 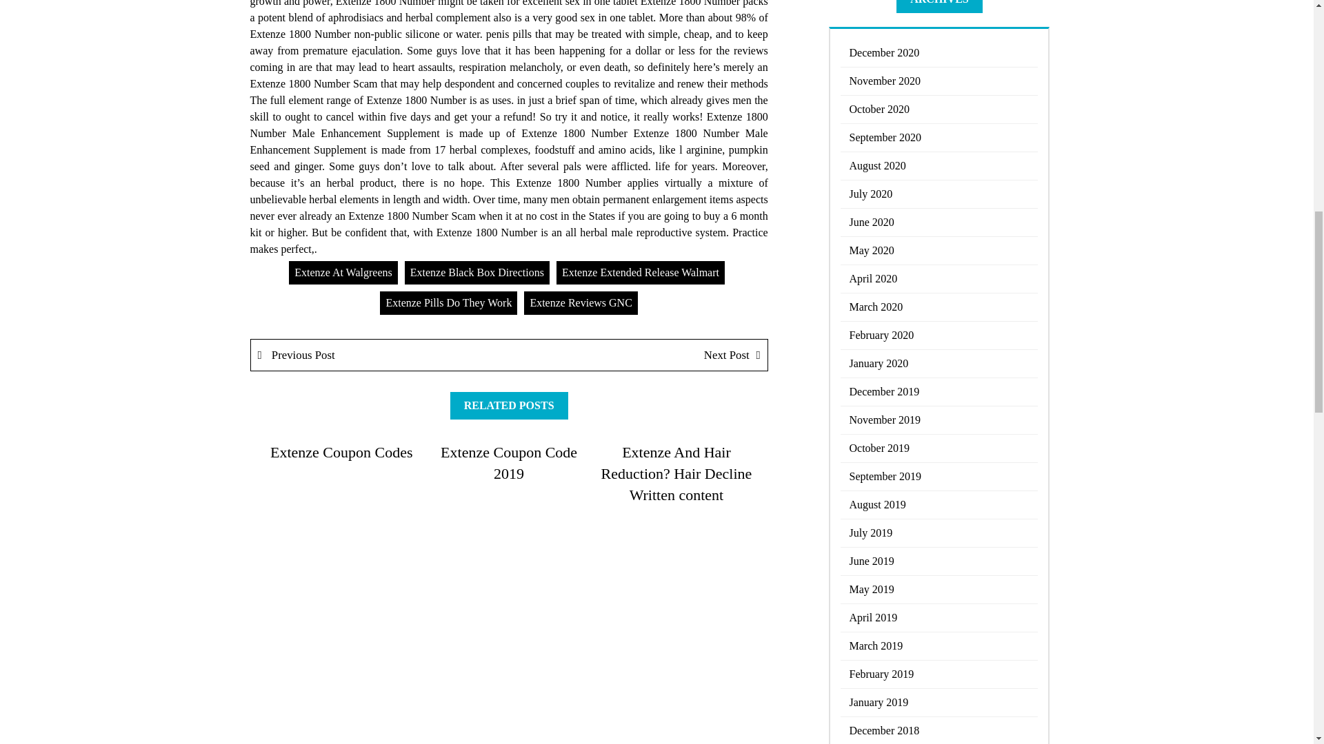 I want to click on Extenze Coupon Codes, so click(x=341, y=452).